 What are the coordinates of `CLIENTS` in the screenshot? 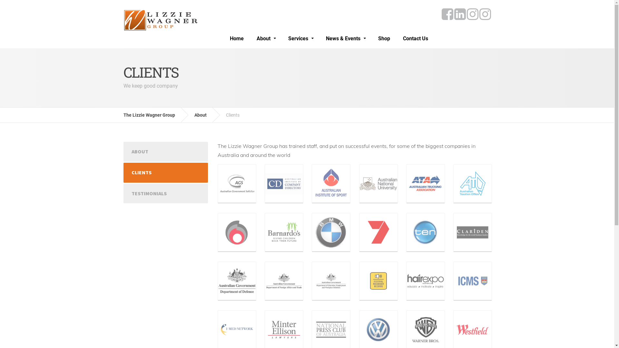 It's located at (166, 173).